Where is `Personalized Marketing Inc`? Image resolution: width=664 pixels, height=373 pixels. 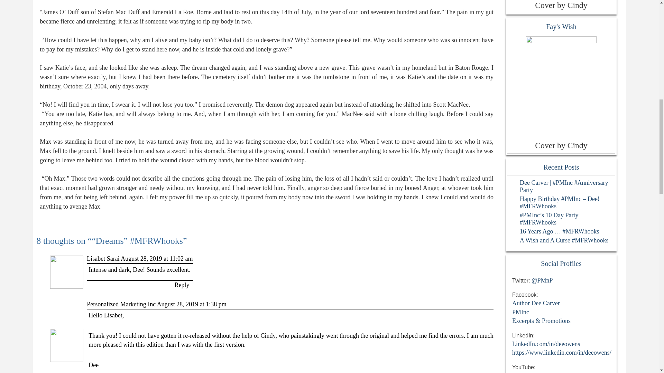
Personalized Marketing Inc is located at coordinates (121, 304).